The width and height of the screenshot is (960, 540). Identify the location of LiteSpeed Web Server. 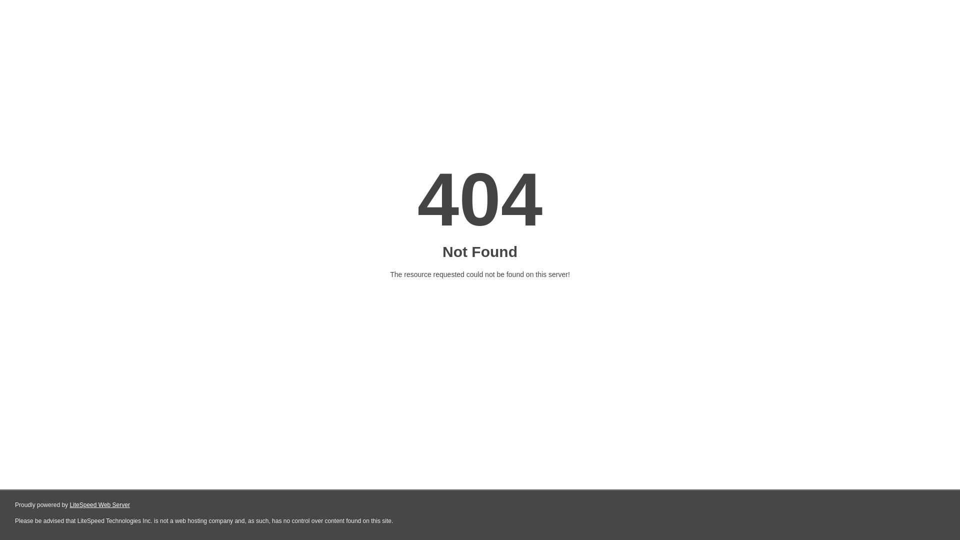
(100, 505).